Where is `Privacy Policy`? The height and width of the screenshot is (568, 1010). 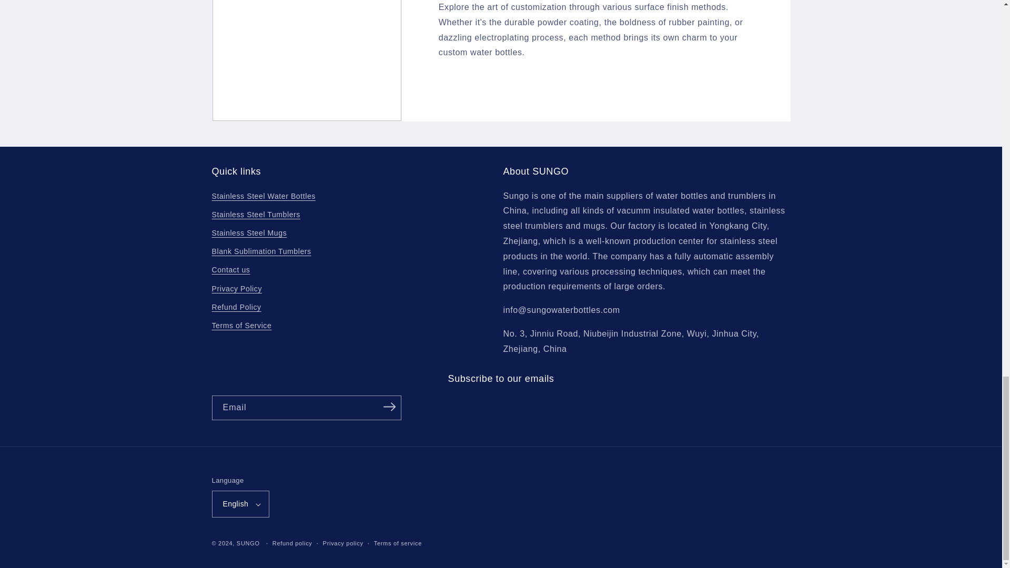
Privacy Policy is located at coordinates (236, 289).